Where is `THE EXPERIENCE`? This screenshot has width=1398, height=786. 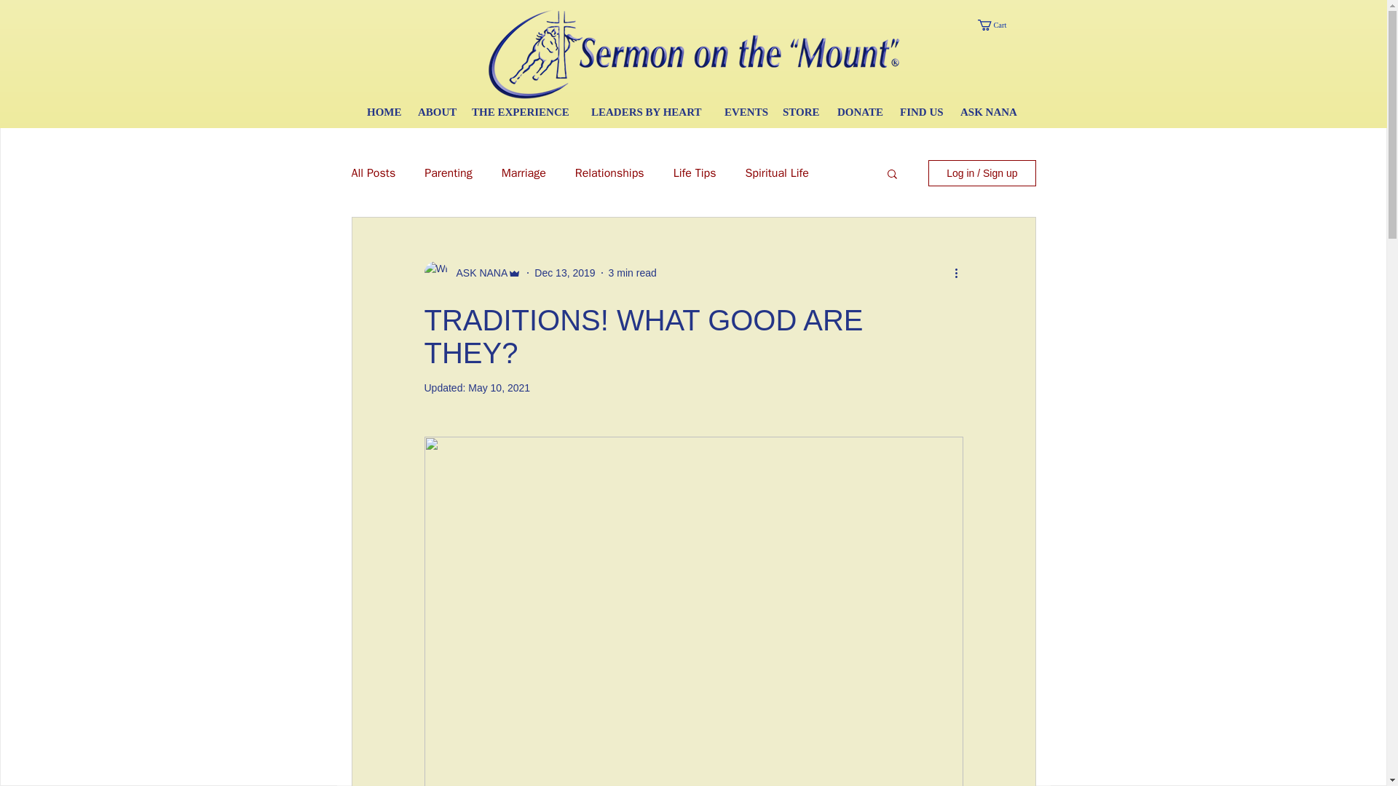
THE EXPERIENCE is located at coordinates (524, 112).